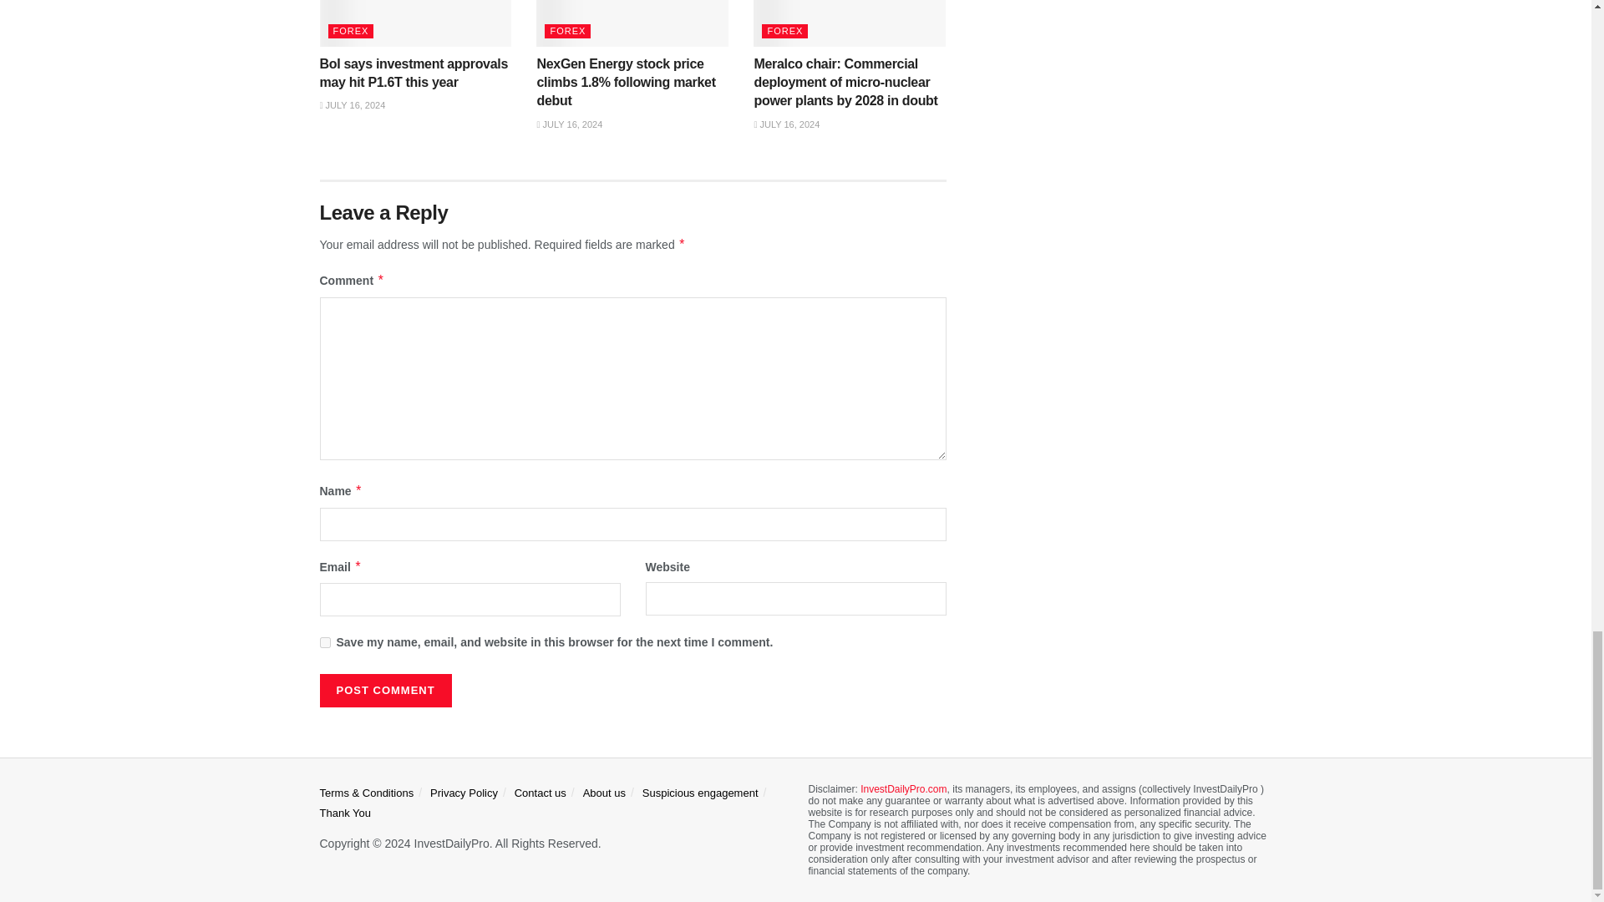  What do you see at coordinates (384, 690) in the screenshot?
I see `Post Comment` at bounding box center [384, 690].